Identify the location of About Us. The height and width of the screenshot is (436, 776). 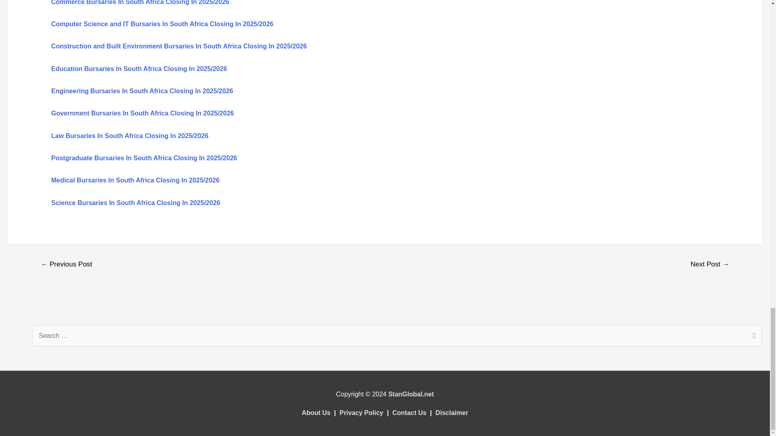
(316, 413).